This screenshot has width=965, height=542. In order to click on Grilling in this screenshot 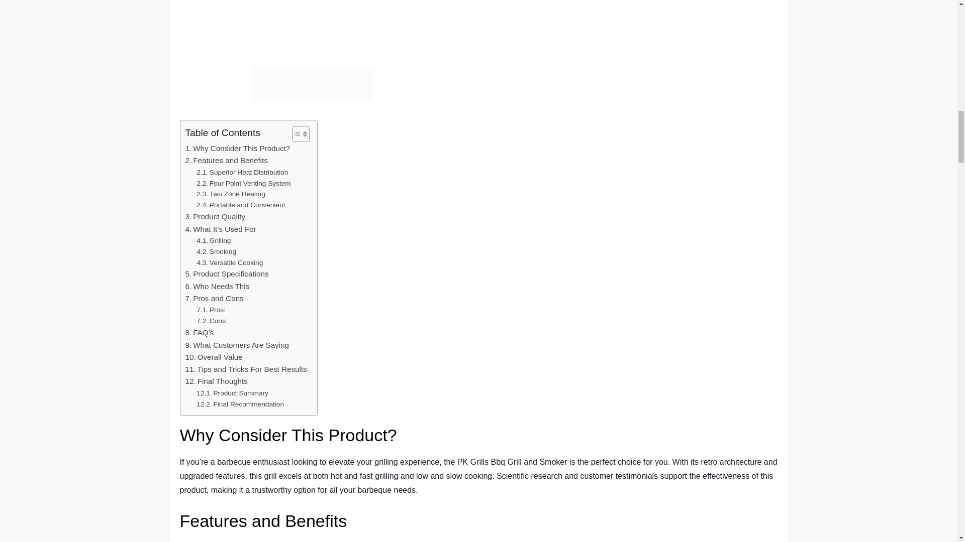, I will do `click(213, 241)`.